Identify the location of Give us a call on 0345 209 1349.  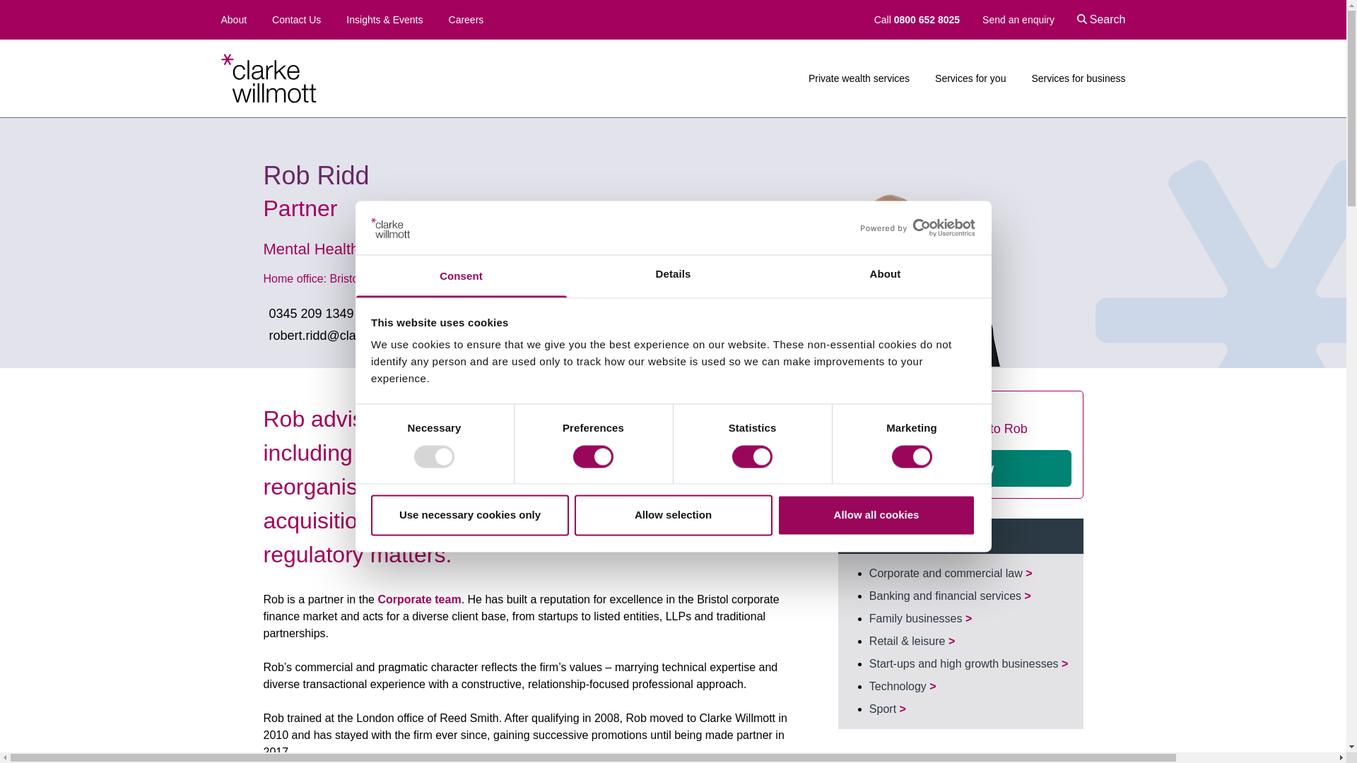
(308, 313).